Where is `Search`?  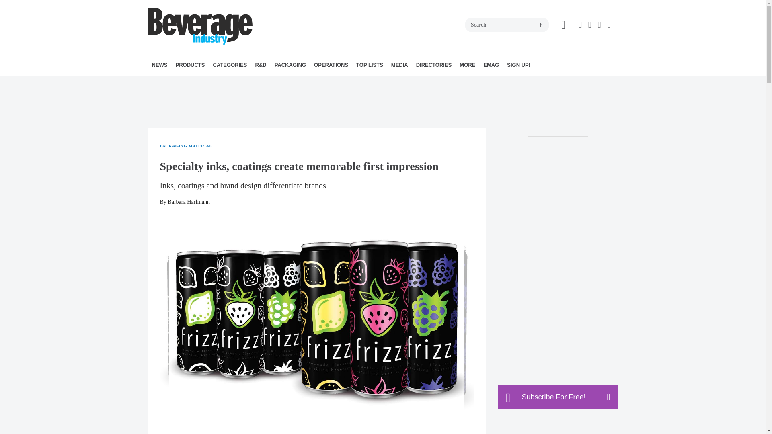
Search is located at coordinates (507, 25).